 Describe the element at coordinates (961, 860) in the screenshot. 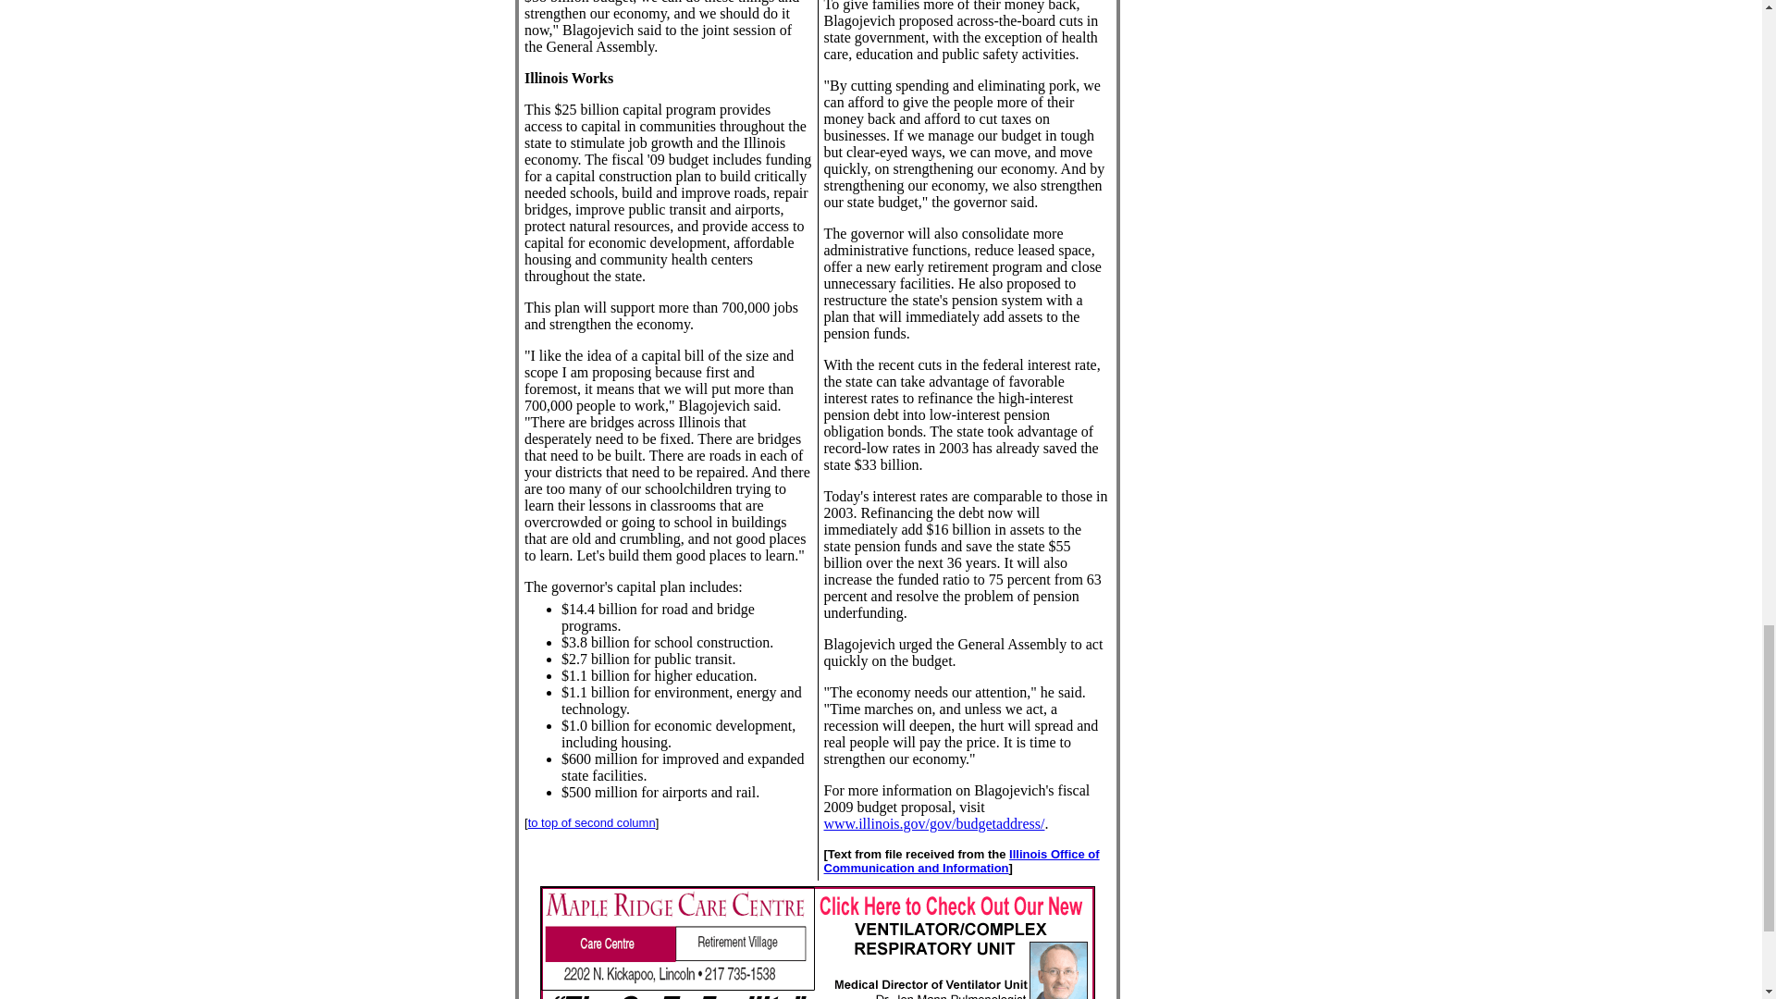

I see `Illinois Office of Communication and Information` at that location.